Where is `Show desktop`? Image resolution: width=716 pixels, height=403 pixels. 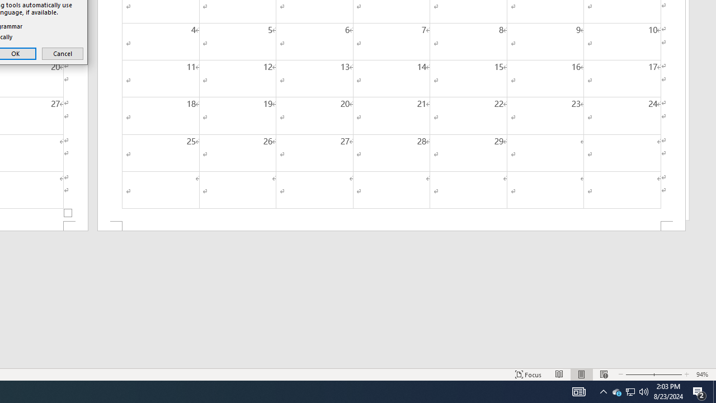
Show desktop is located at coordinates (582, 374).